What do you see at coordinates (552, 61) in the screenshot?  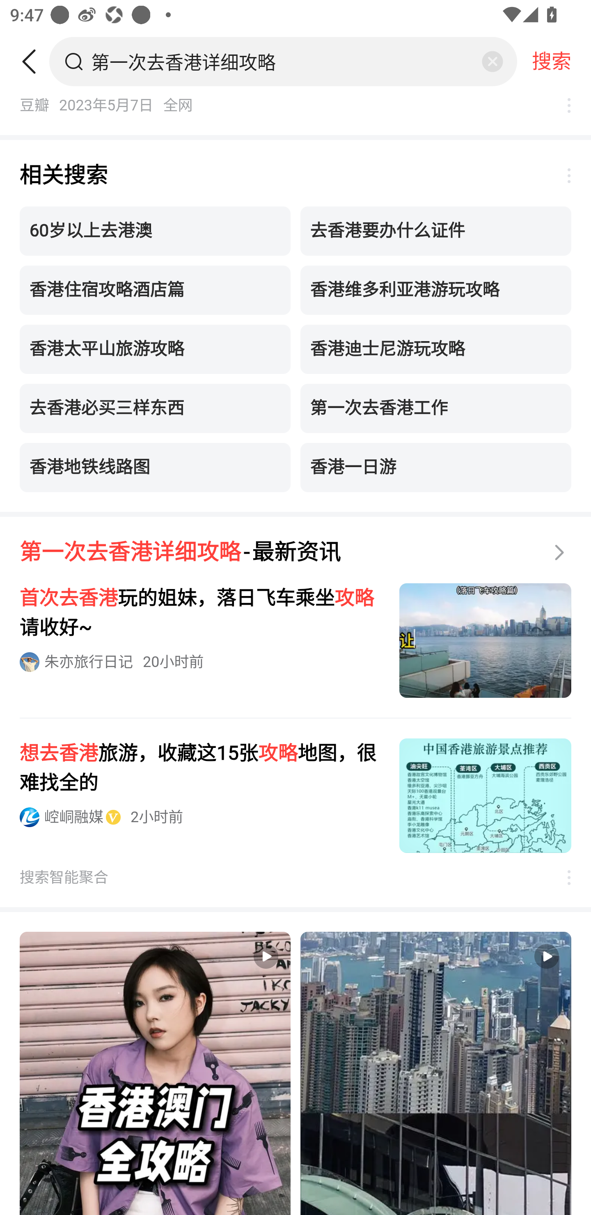 I see `搜索` at bounding box center [552, 61].